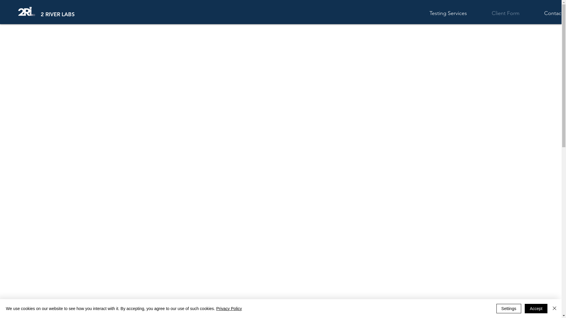 The width and height of the screenshot is (566, 318). Describe the element at coordinates (536, 309) in the screenshot. I see `Accept` at that location.